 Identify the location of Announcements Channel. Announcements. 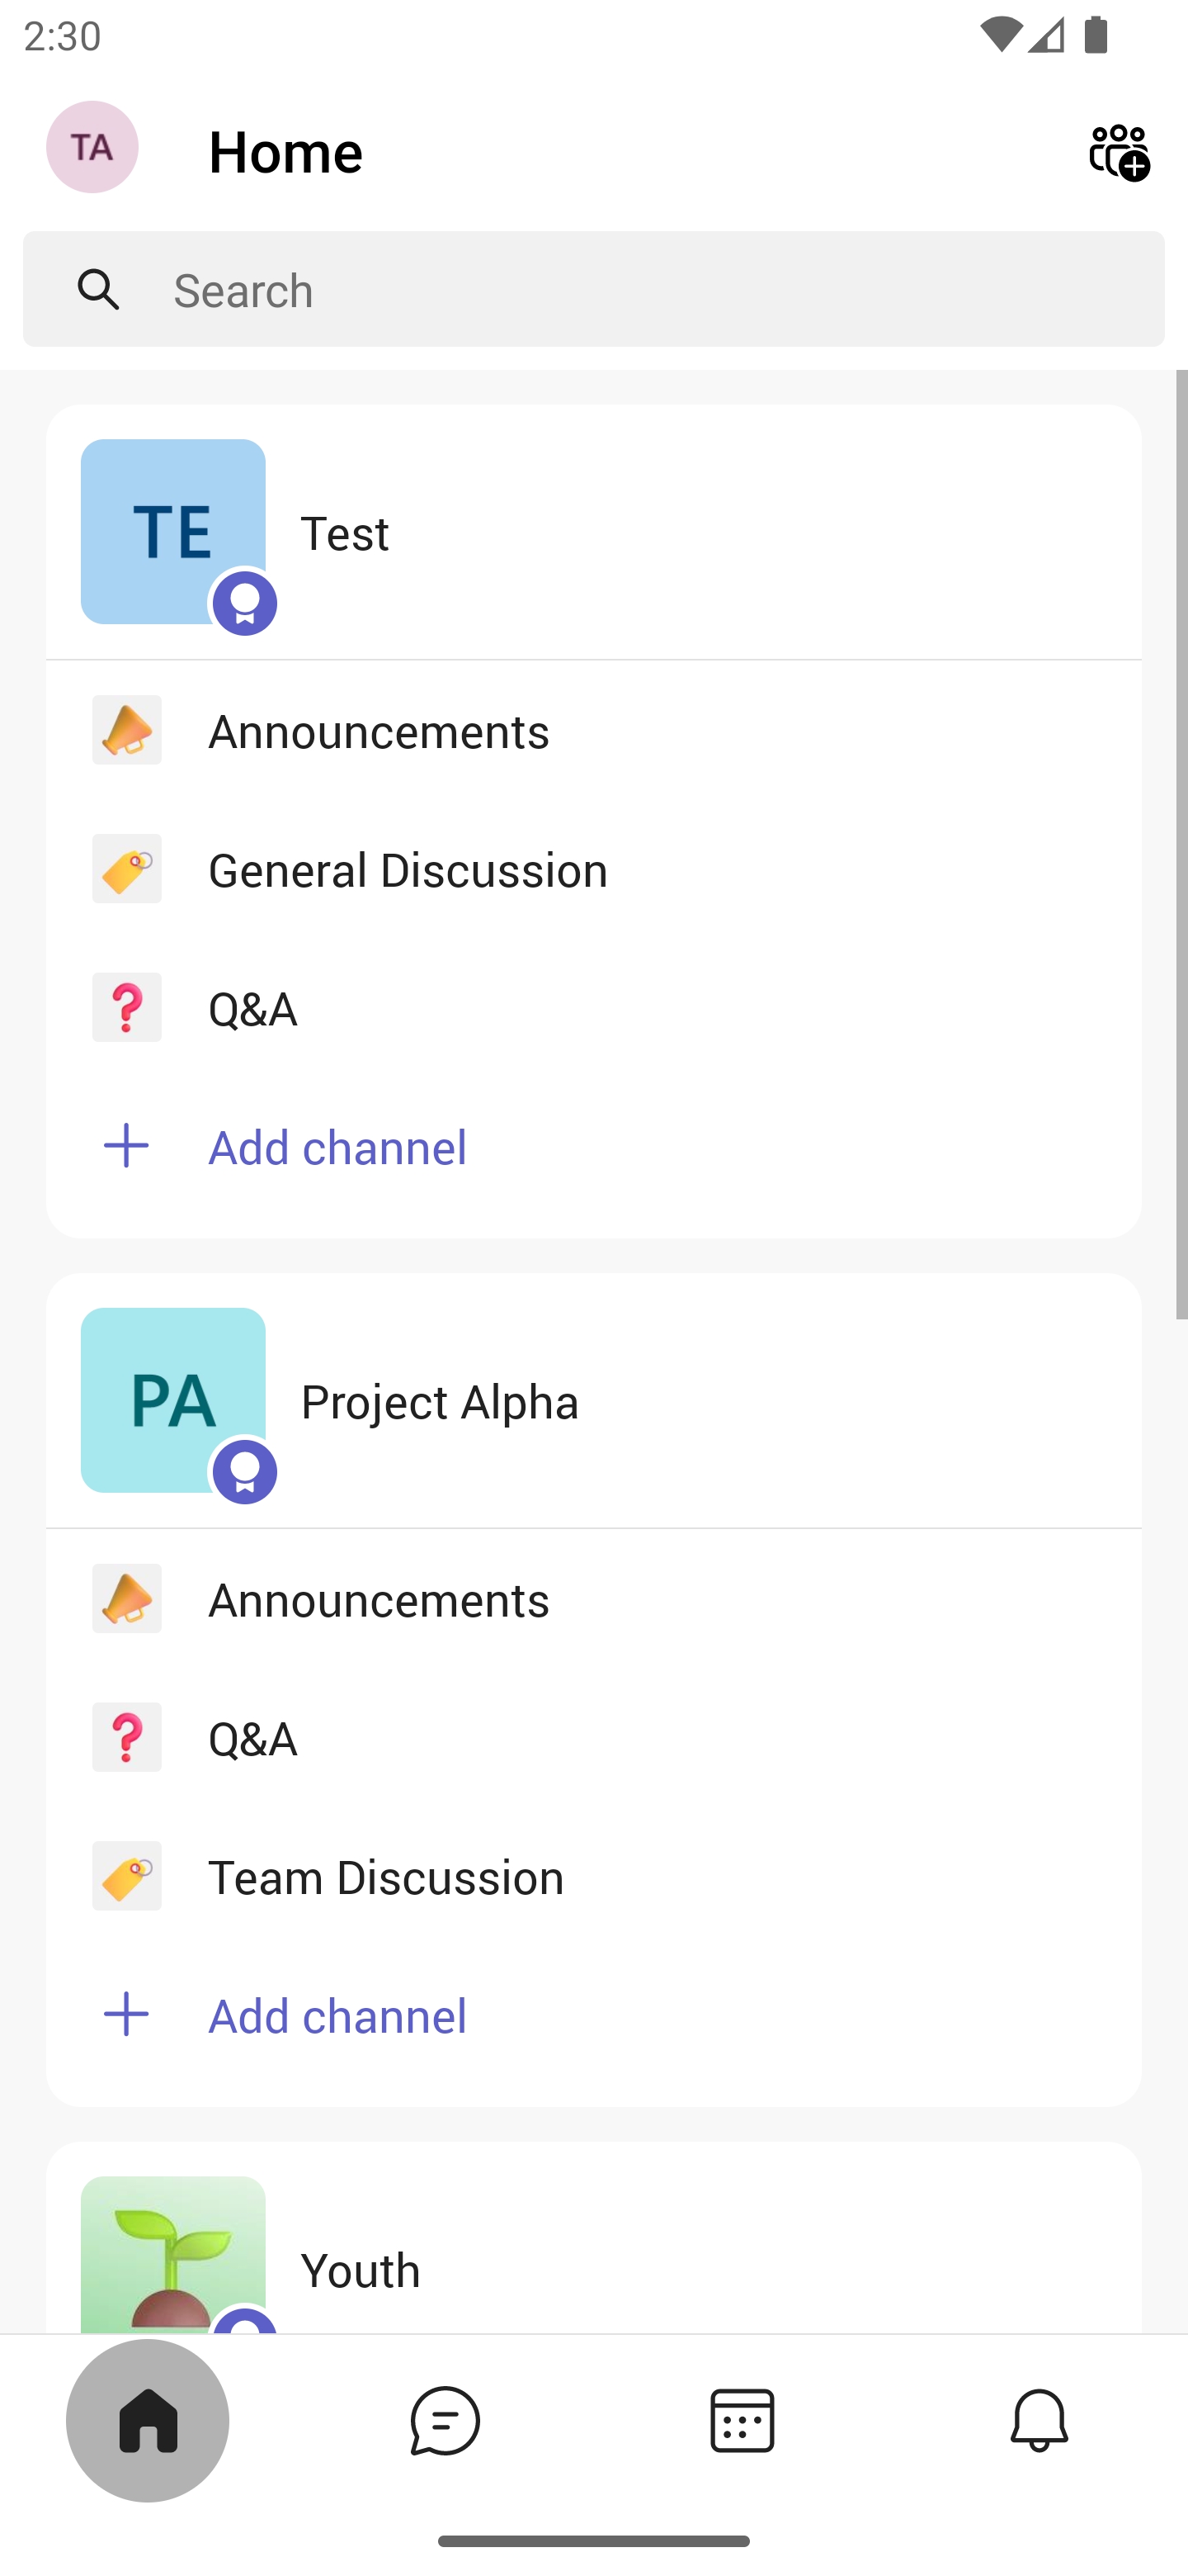
(594, 728).